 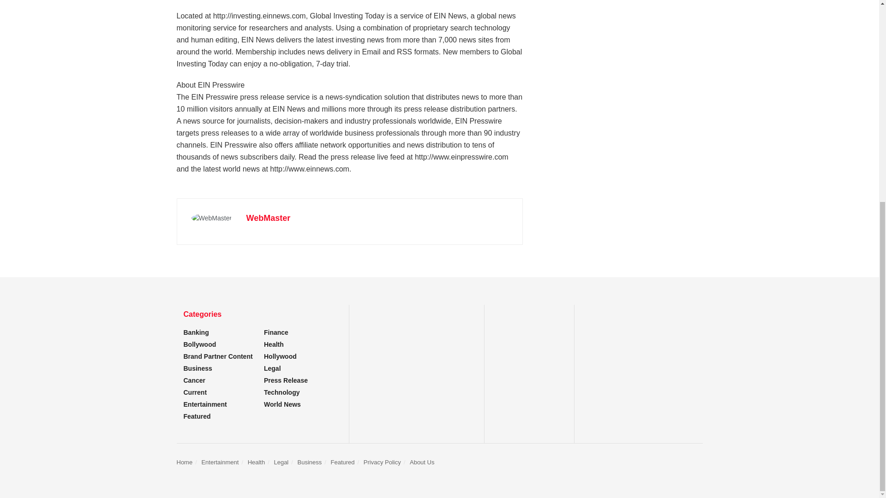 What do you see at coordinates (268, 218) in the screenshot?
I see `WebMaster` at bounding box center [268, 218].